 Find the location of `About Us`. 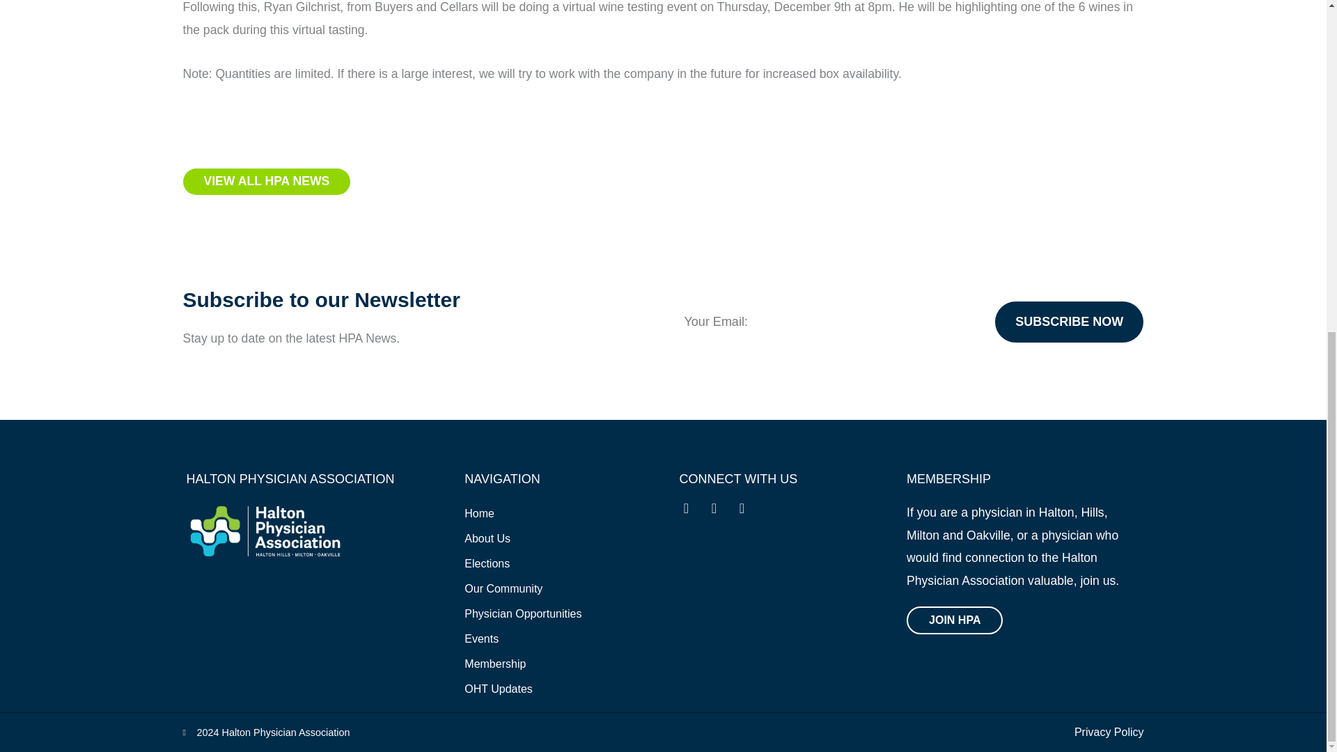

About Us is located at coordinates (522, 539).